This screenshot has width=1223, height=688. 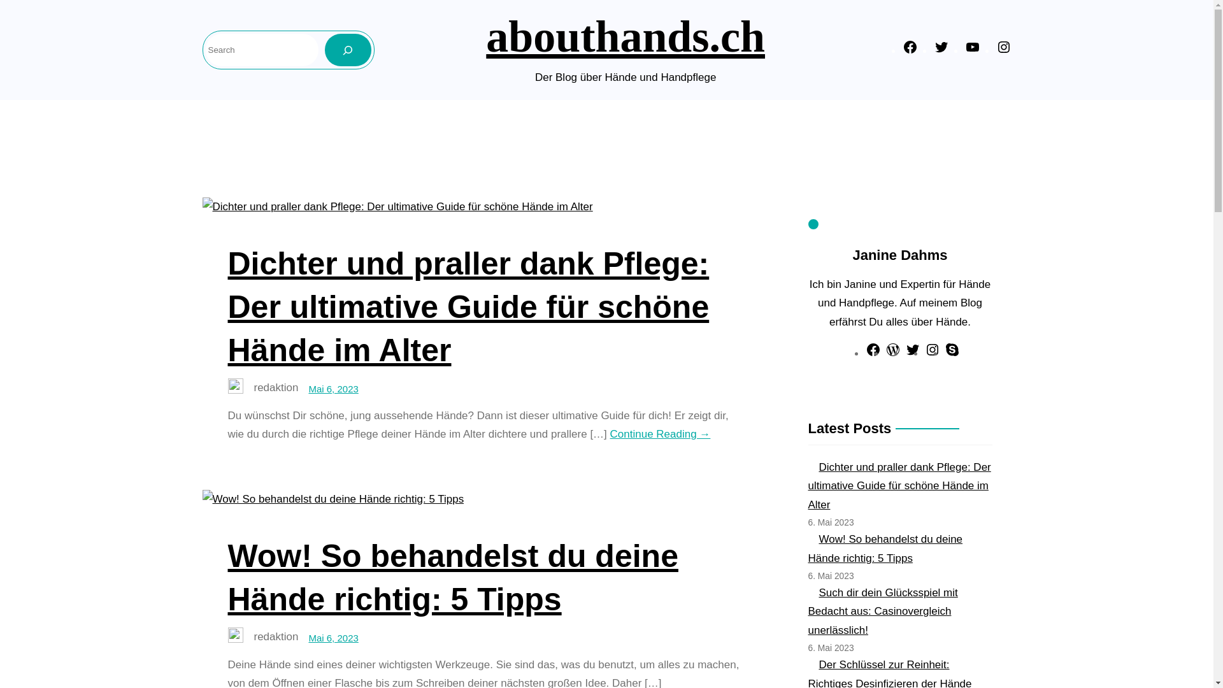 I want to click on Skype, so click(x=952, y=354).